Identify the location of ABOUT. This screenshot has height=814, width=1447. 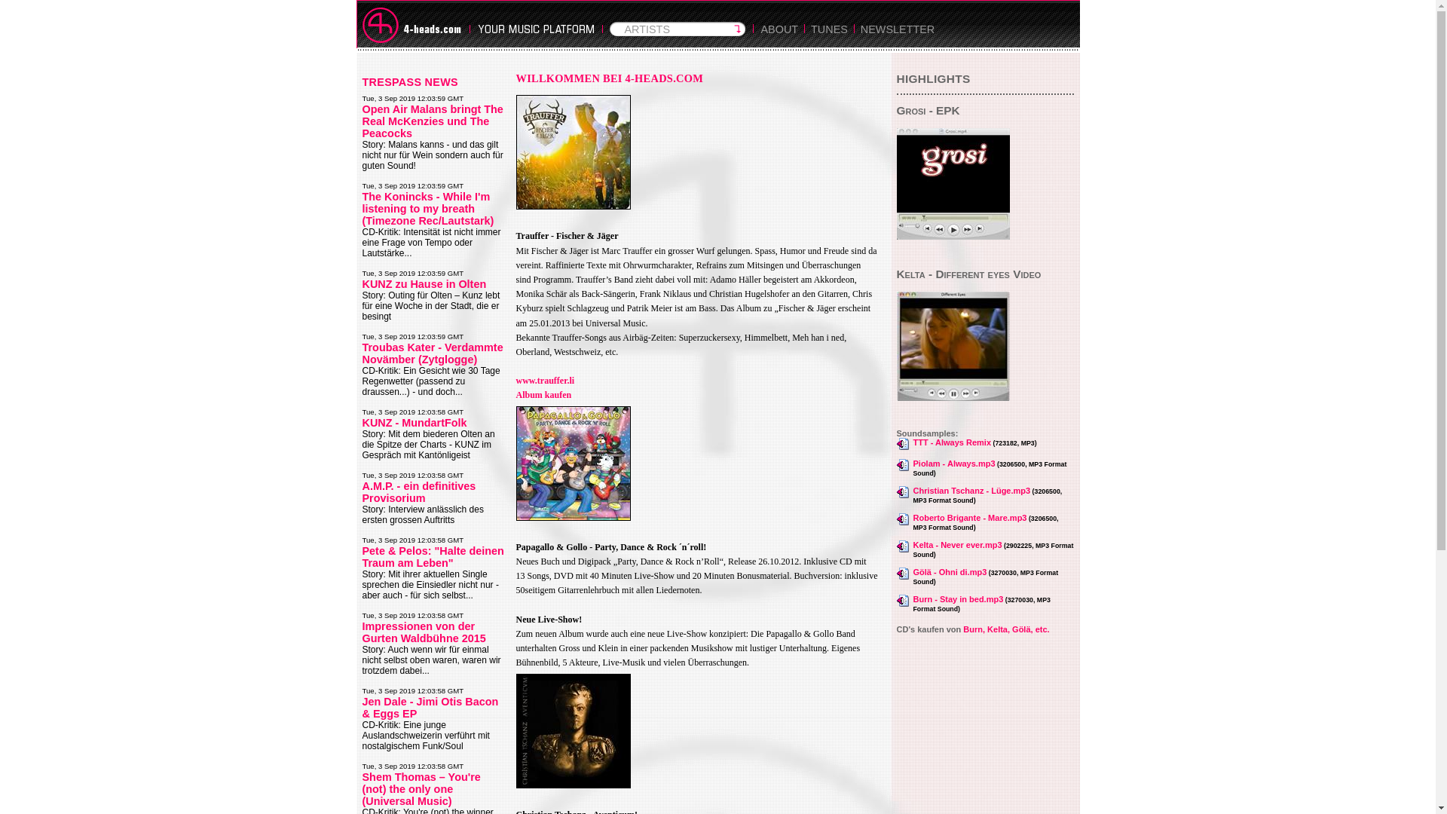
(779, 41).